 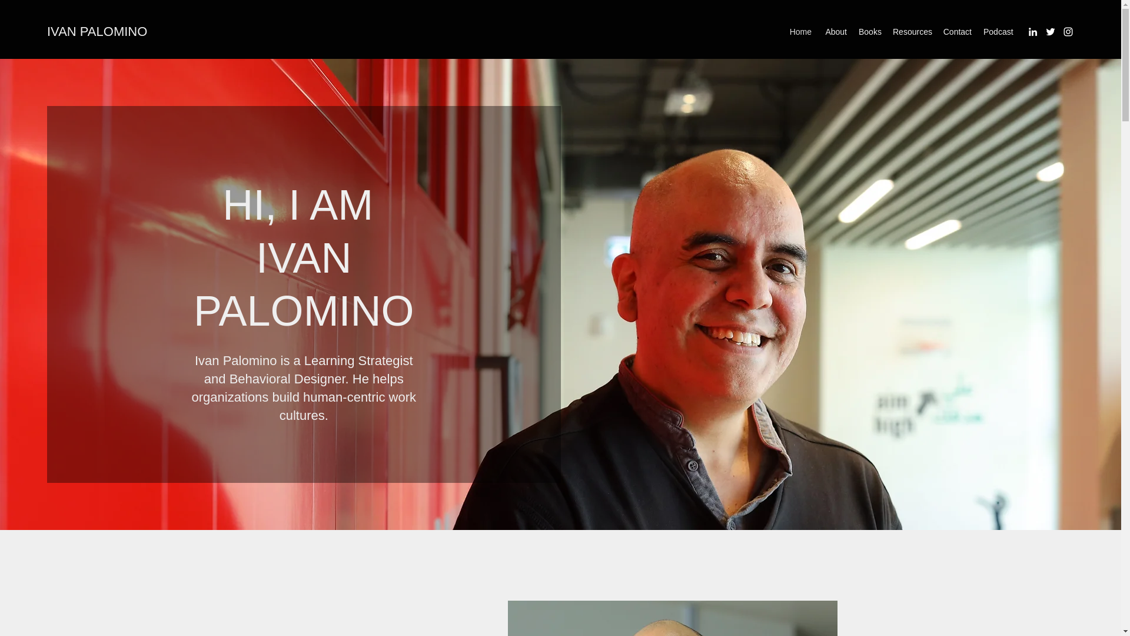 I want to click on Contact, so click(x=957, y=32).